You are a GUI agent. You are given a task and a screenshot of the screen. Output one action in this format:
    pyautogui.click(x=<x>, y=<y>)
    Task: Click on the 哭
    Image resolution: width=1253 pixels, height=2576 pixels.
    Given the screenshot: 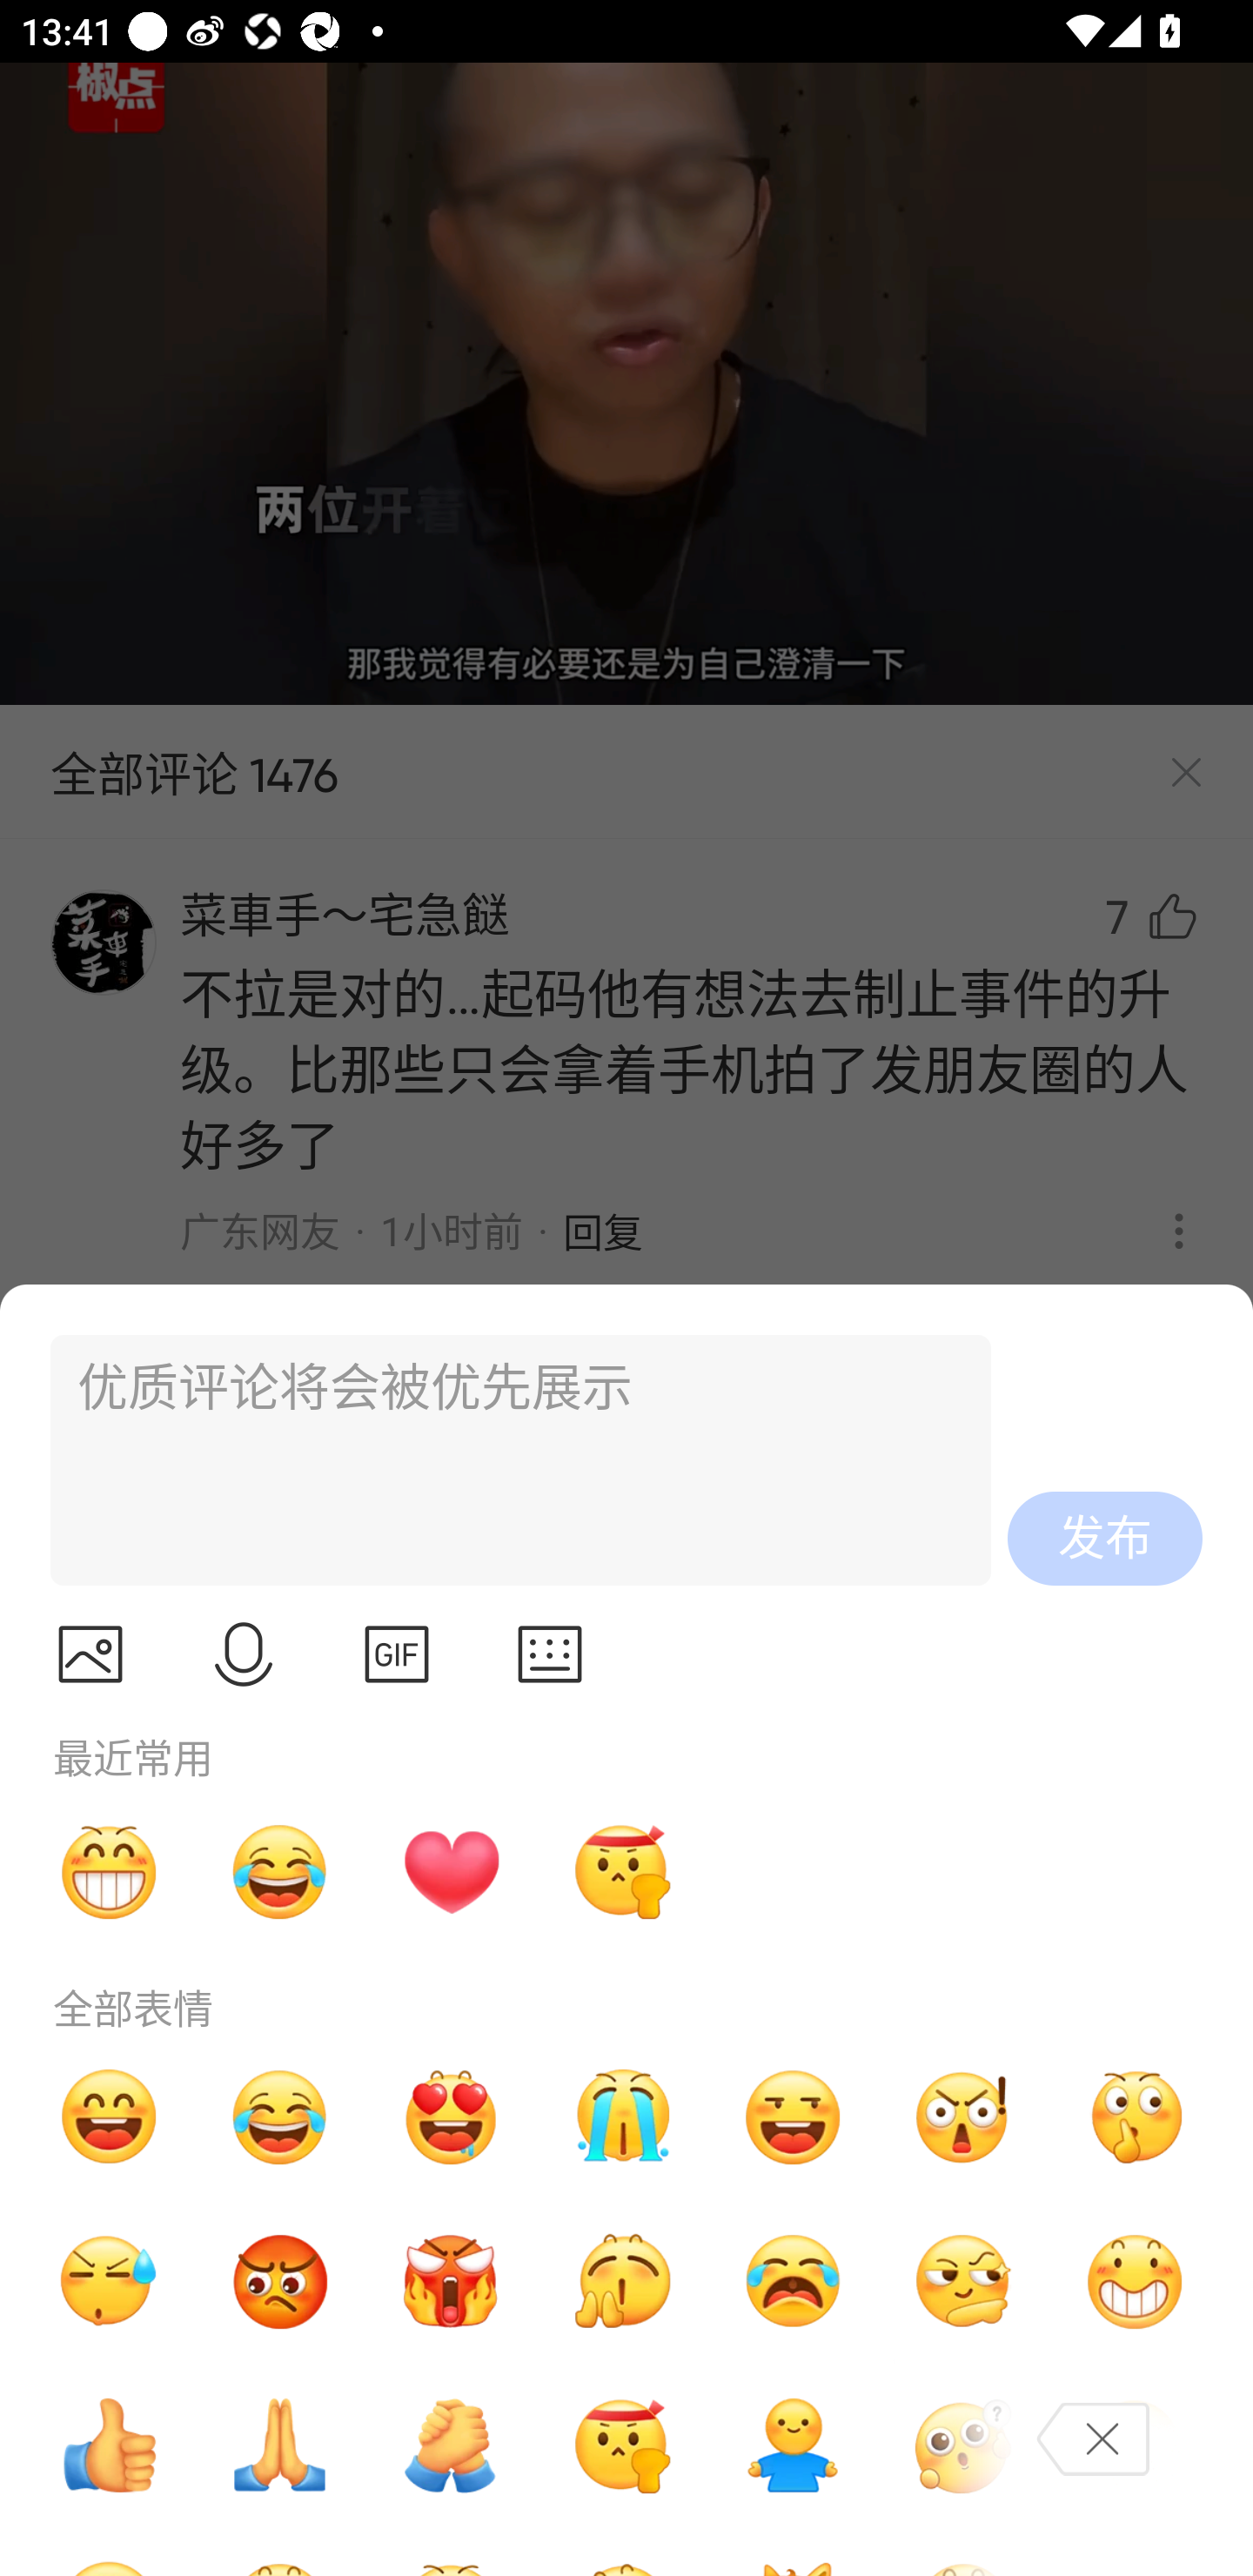 What is the action you would take?
    pyautogui.click(x=621, y=2116)
    